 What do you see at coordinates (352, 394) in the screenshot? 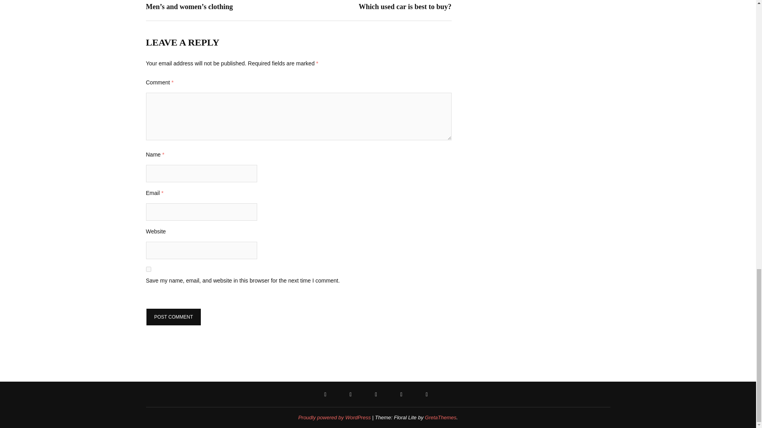
I see `GretaThemes` at bounding box center [352, 394].